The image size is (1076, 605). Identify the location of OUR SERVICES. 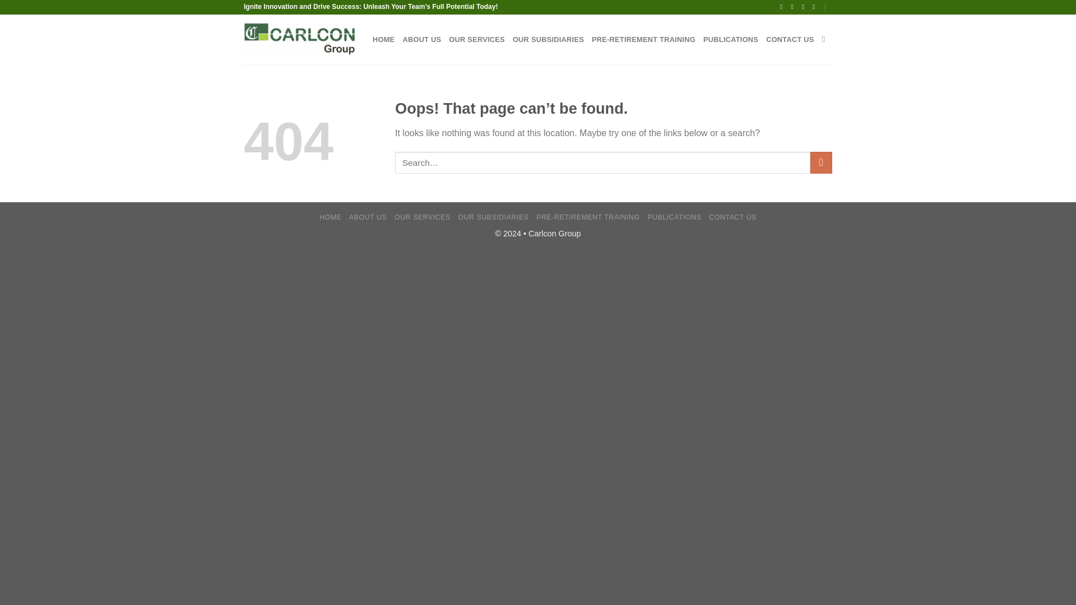
(423, 217).